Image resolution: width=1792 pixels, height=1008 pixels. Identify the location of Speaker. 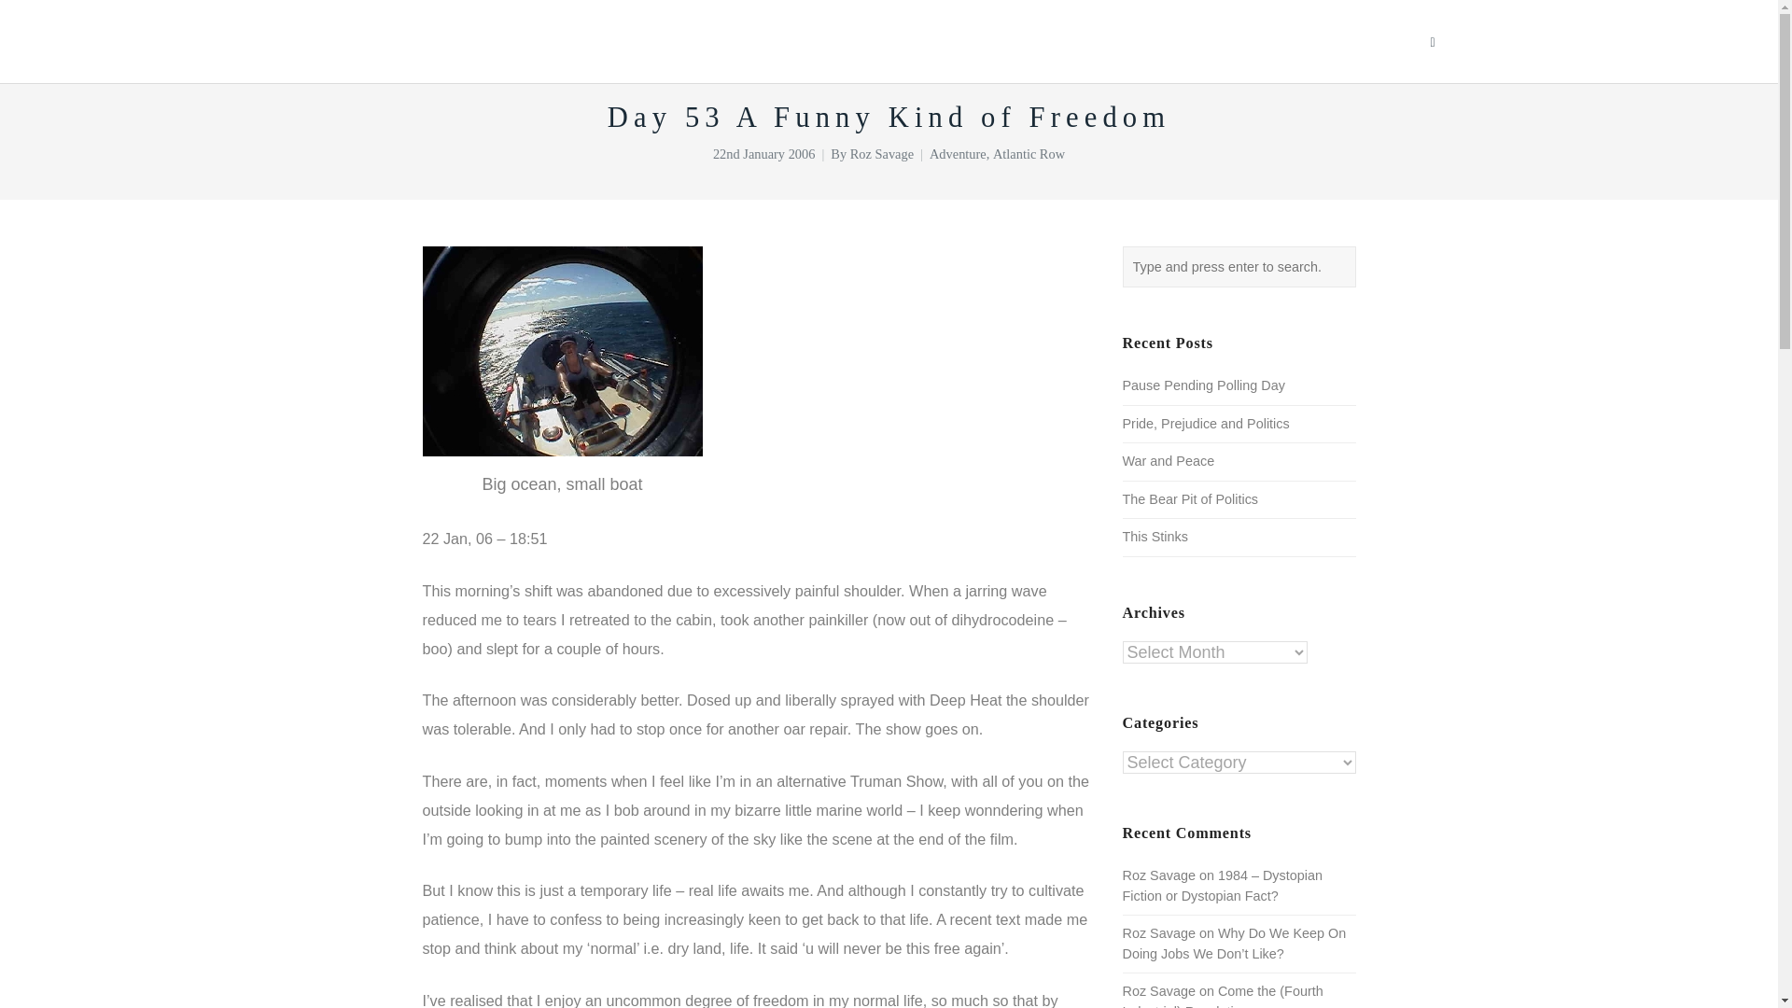
(973, 41).